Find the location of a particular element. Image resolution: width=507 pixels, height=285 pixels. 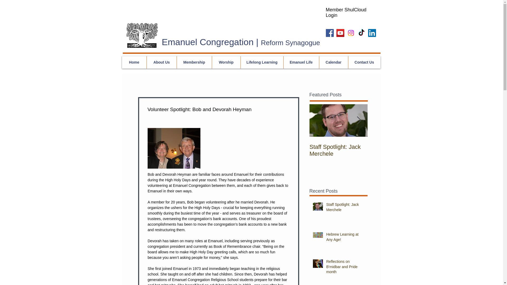

Member ShulCloud Login is located at coordinates (346, 13).